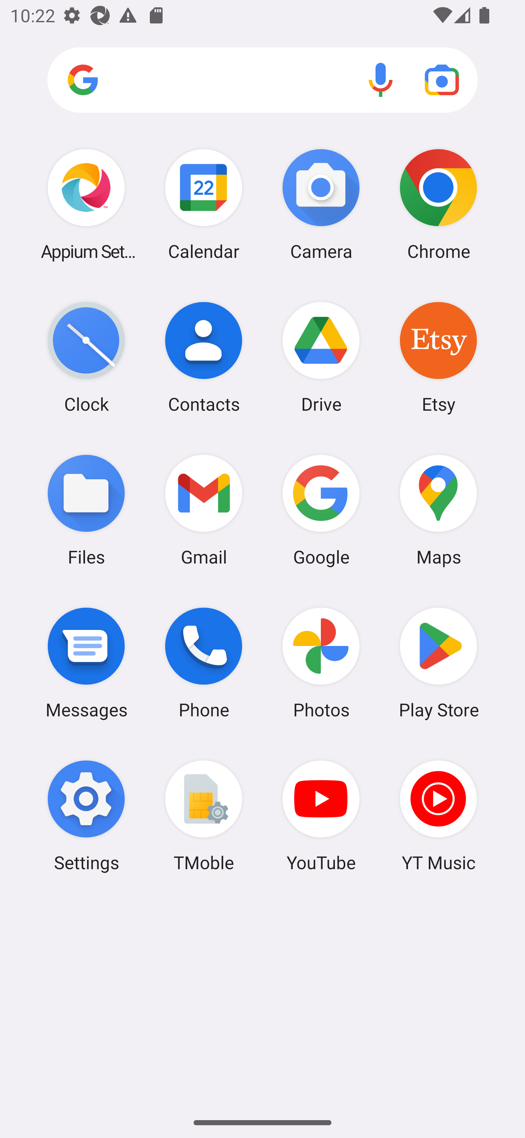  What do you see at coordinates (86, 663) in the screenshot?
I see `Messages` at bounding box center [86, 663].